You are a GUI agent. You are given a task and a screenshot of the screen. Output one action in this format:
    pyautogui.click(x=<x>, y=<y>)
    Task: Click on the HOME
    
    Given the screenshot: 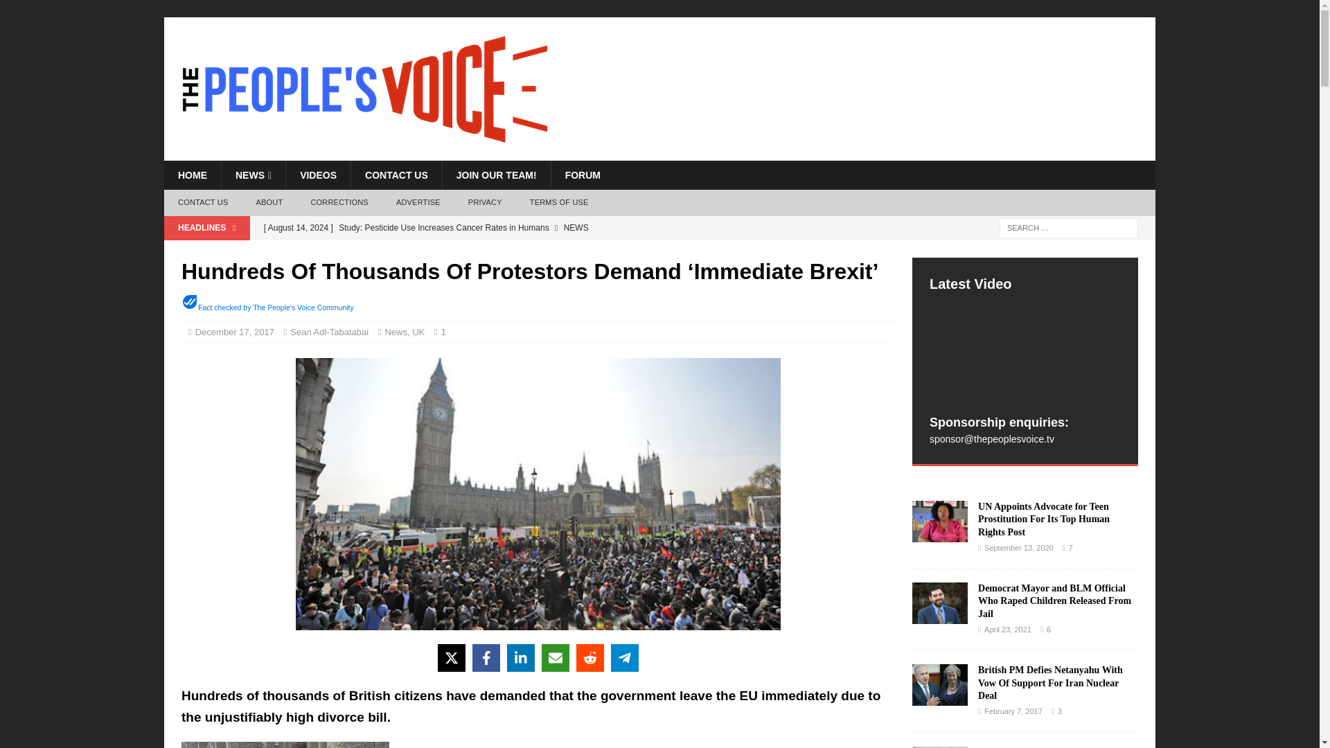 What is the action you would take?
    pyautogui.click(x=192, y=175)
    